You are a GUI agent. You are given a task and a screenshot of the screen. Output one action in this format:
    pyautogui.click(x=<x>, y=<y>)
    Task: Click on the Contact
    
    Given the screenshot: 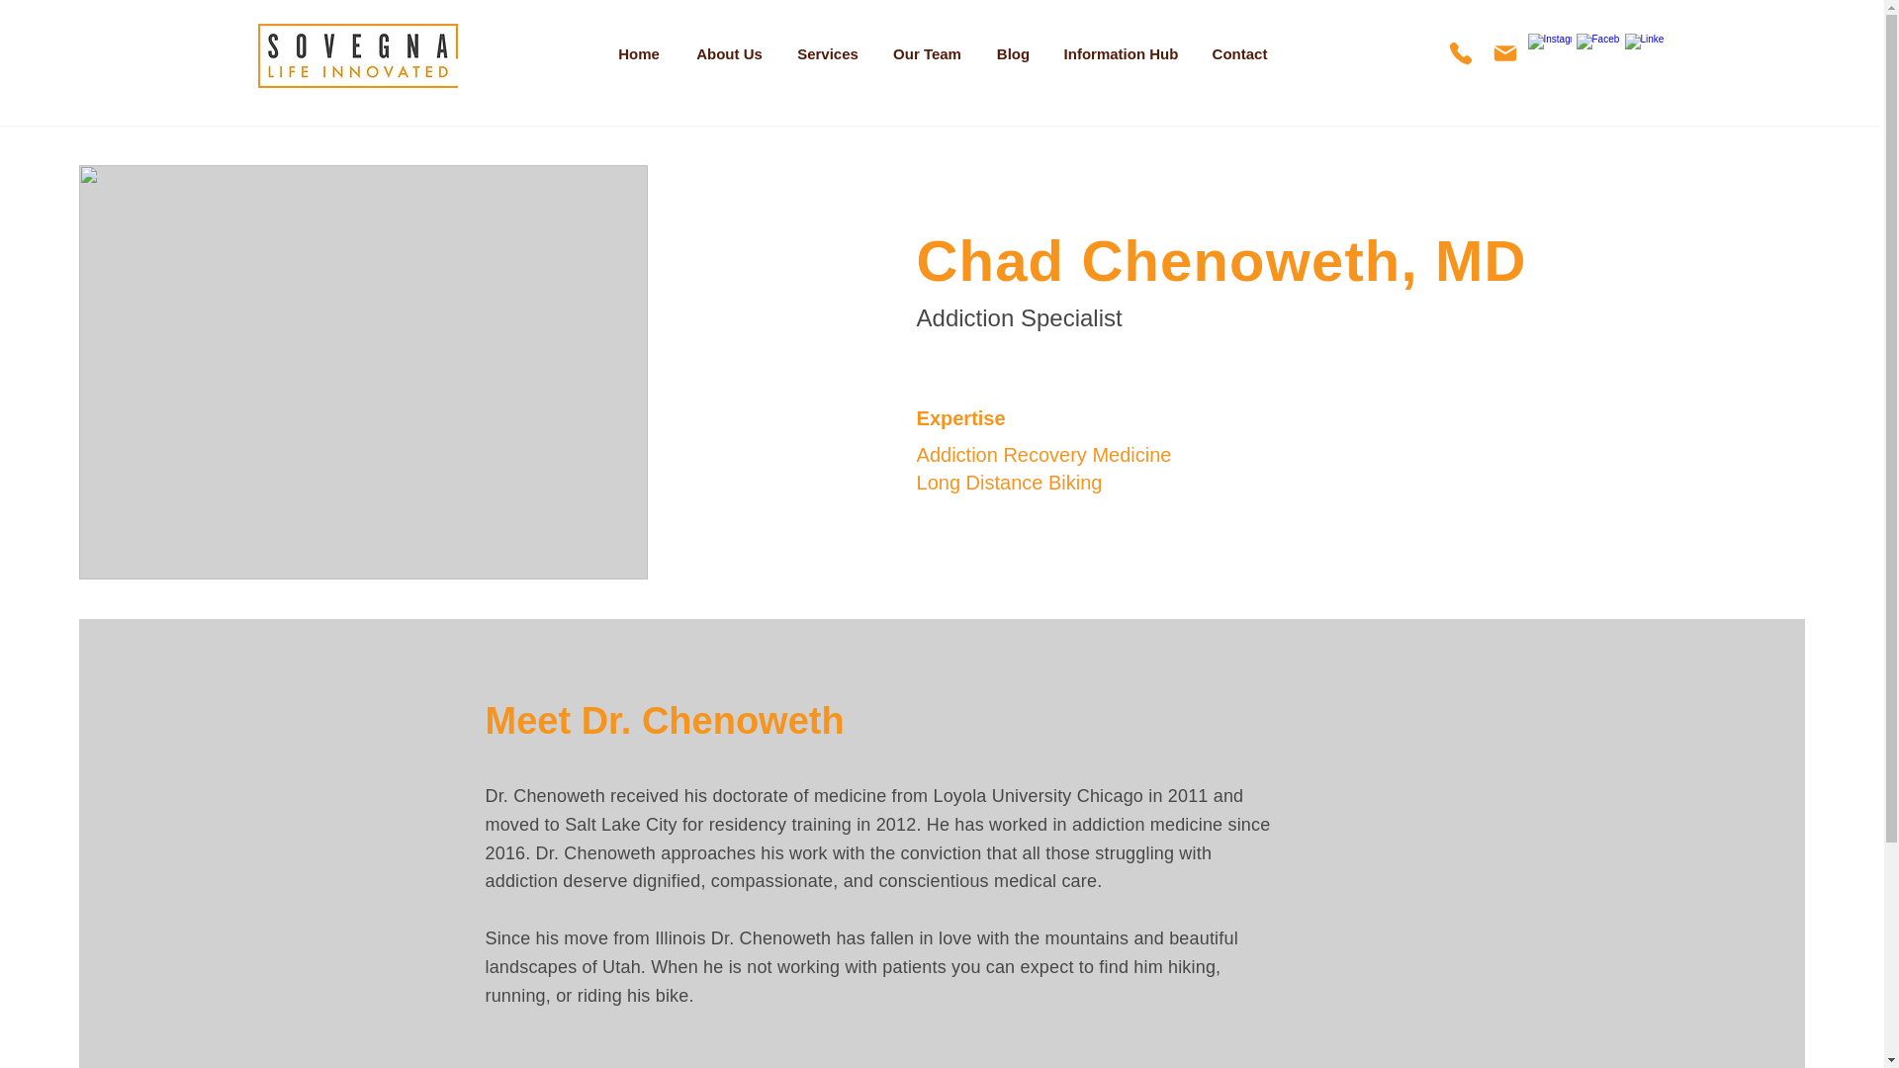 What is the action you would take?
    pyautogui.click(x=1239, y=53)
    